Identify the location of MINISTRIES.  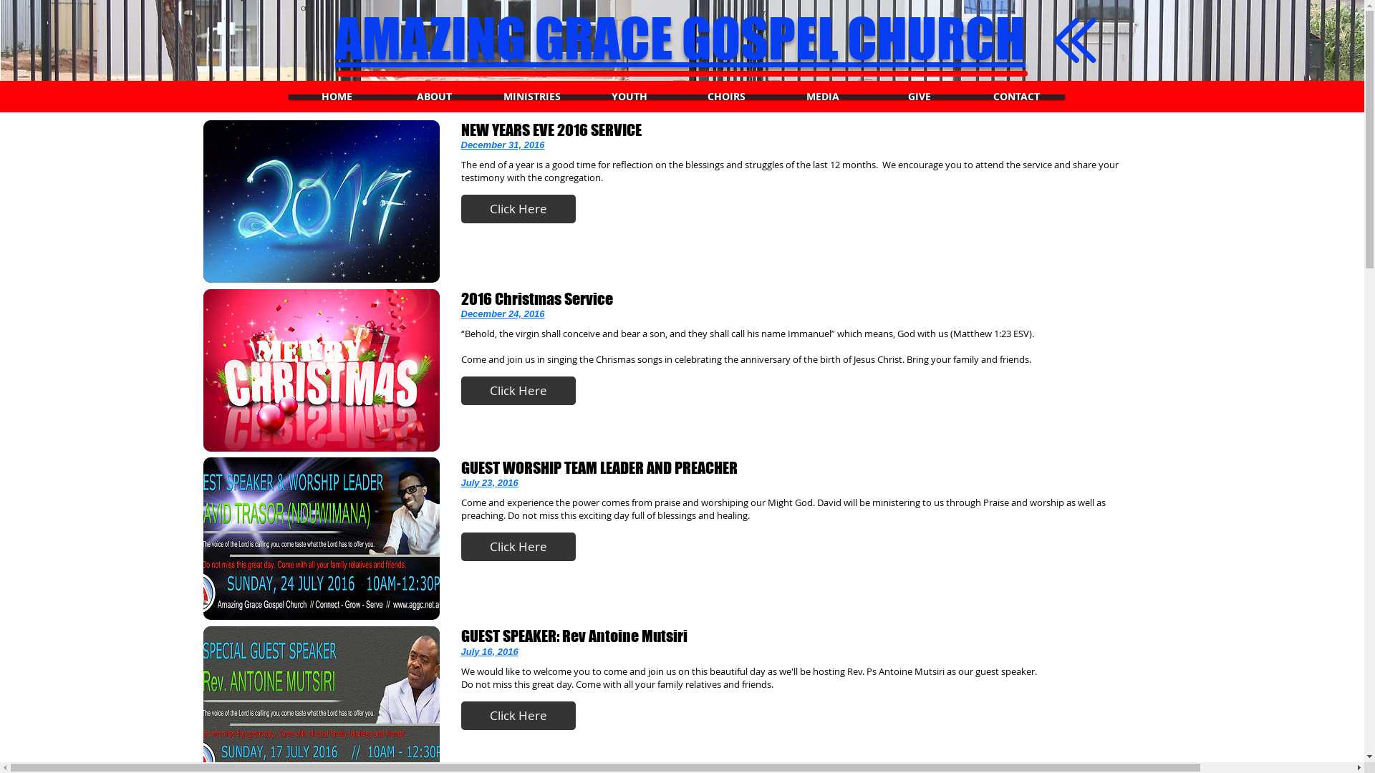
(531, 97).